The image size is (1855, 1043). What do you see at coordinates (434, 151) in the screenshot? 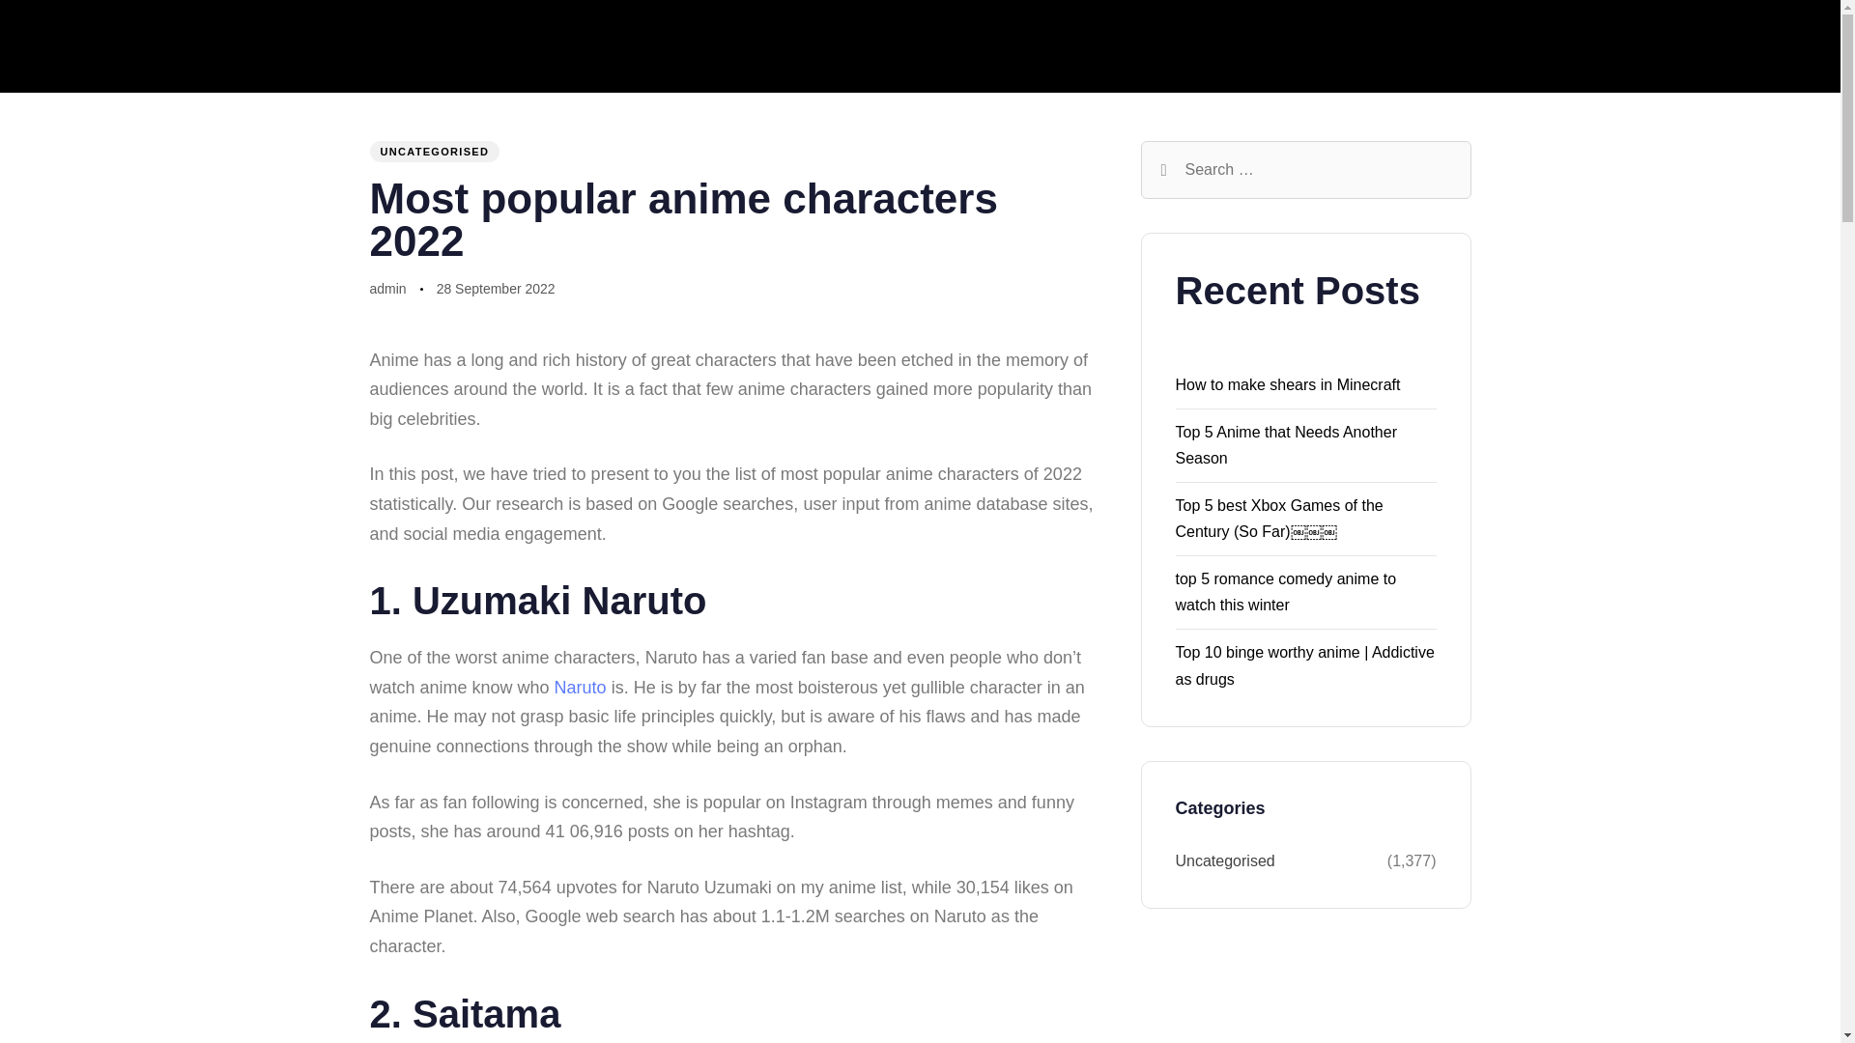
I see `UNCATEGORISED` at bounding box center [434, 151].